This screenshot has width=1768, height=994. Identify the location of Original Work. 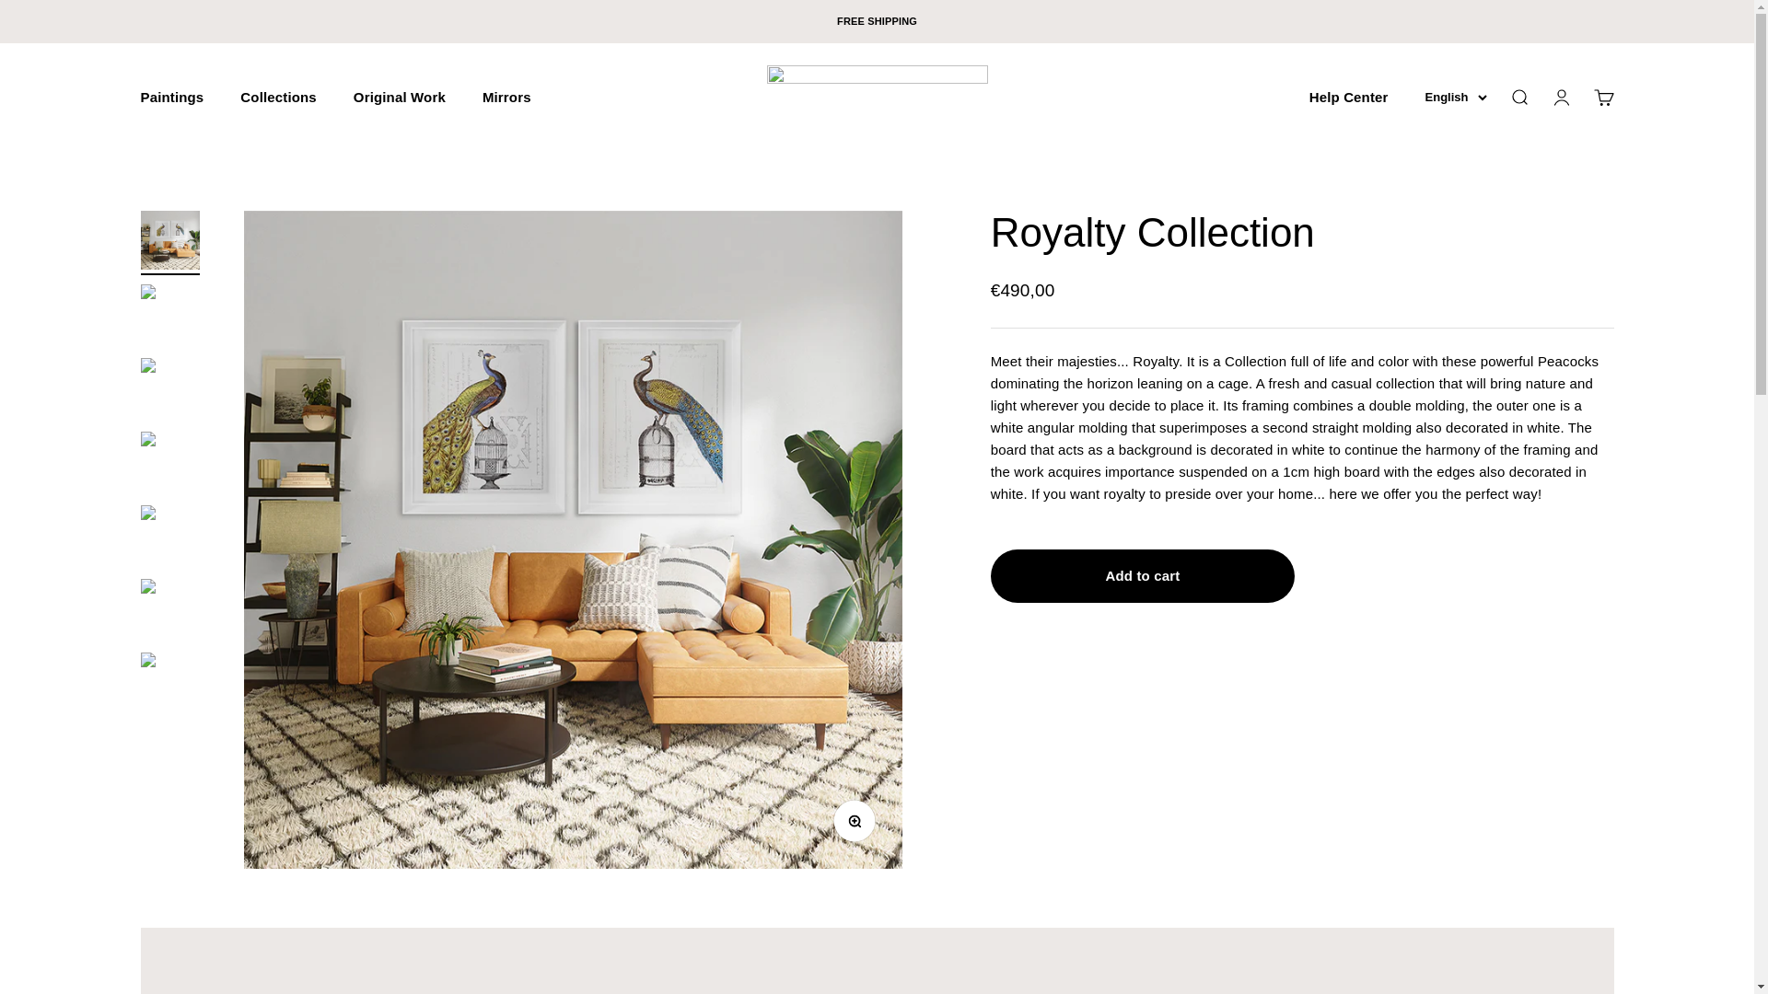
(1348, 98).